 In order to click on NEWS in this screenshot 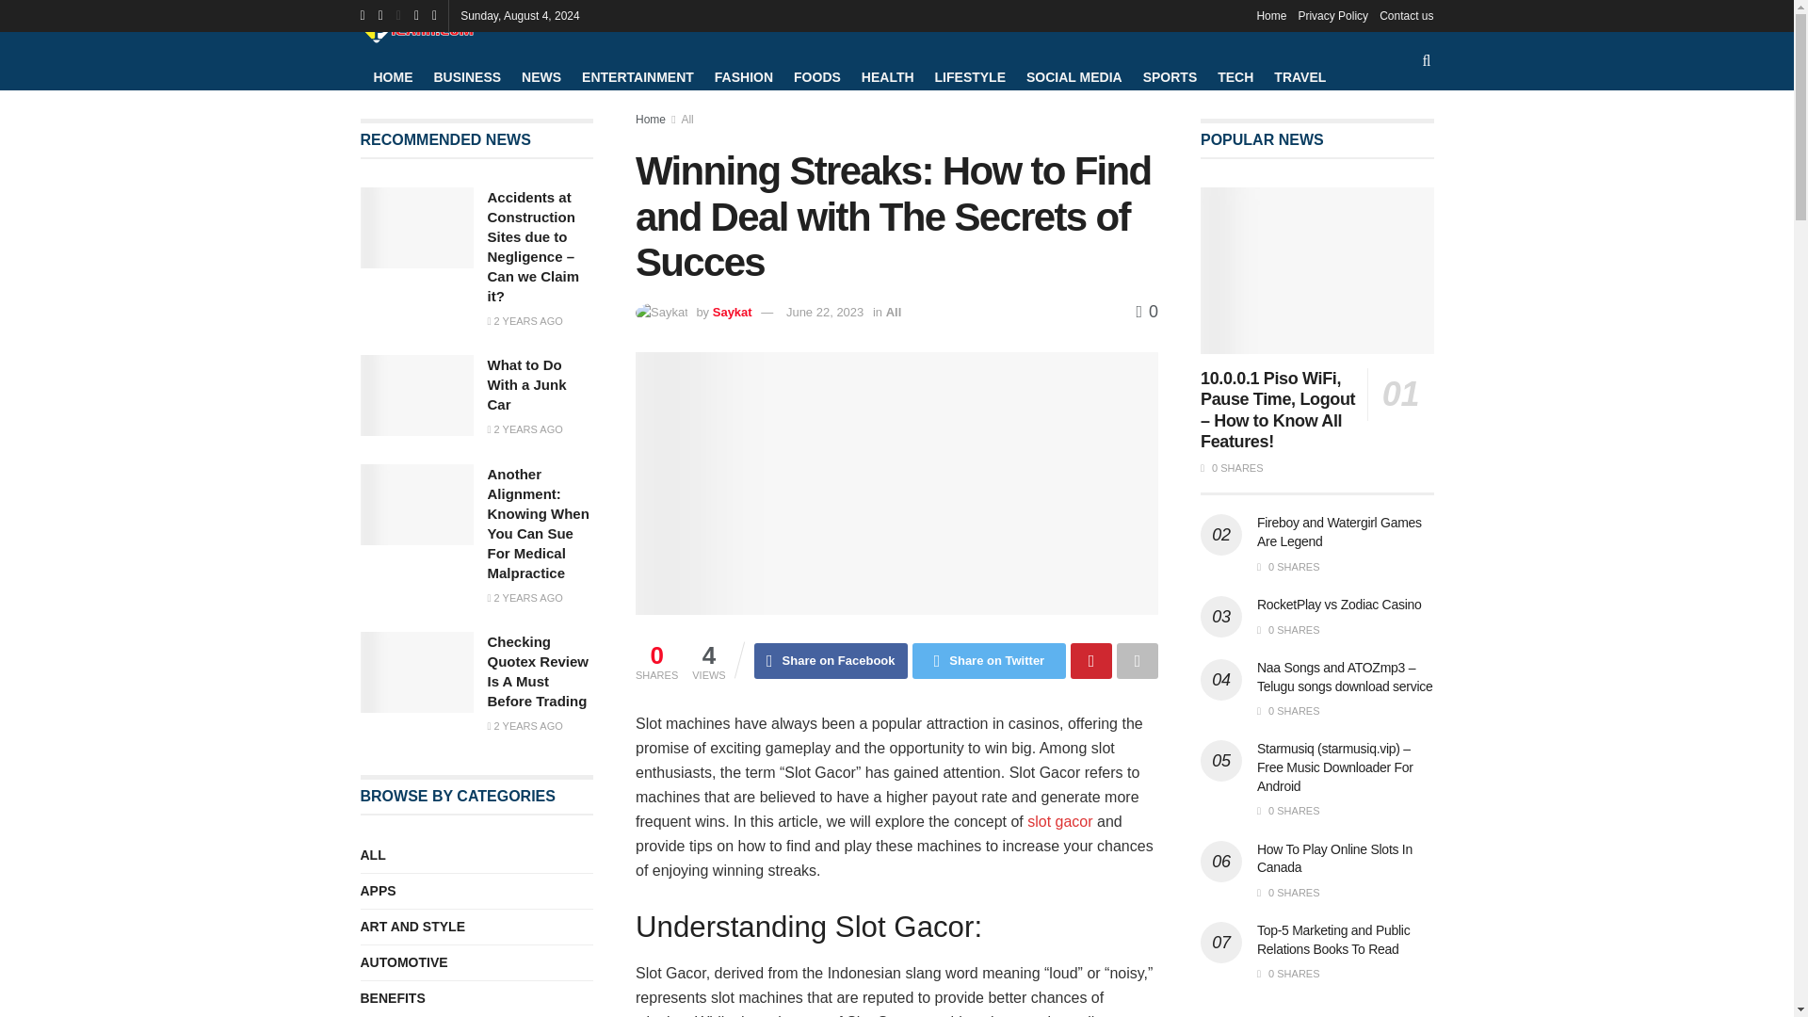, I will do `click(541, 77)`.